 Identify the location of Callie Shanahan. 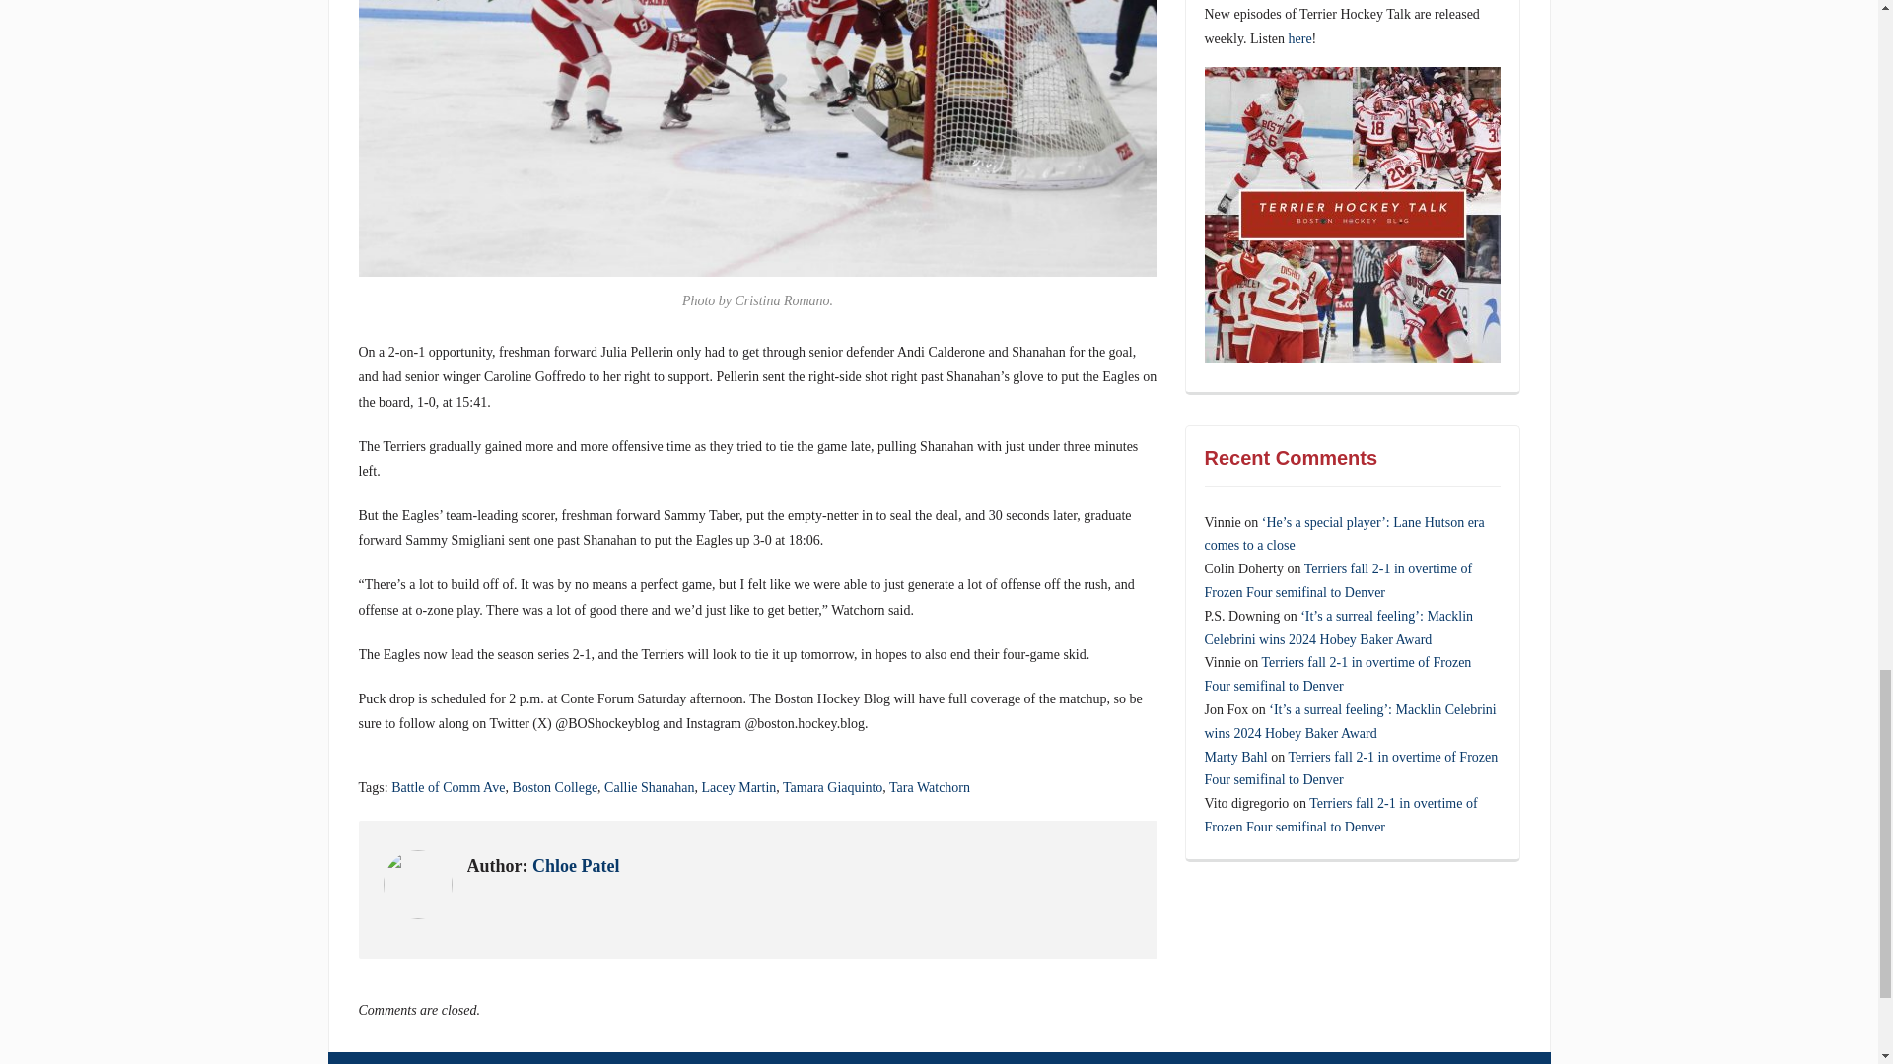
(649, 786).